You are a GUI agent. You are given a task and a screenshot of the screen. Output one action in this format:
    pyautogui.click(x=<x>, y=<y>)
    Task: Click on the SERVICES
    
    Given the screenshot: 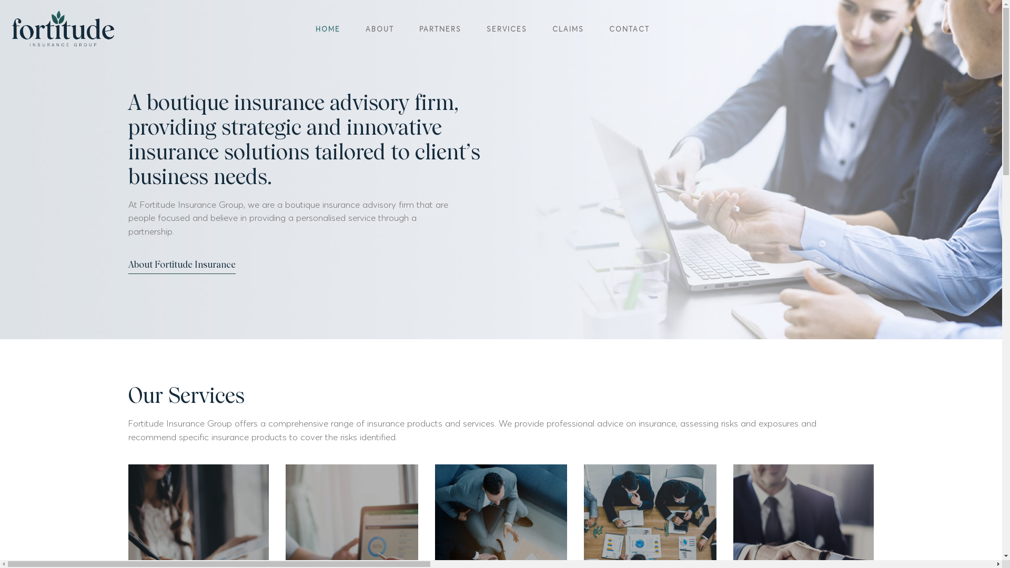 What is the action you would take?
    pyautogui.click(x=506, y=29)
    